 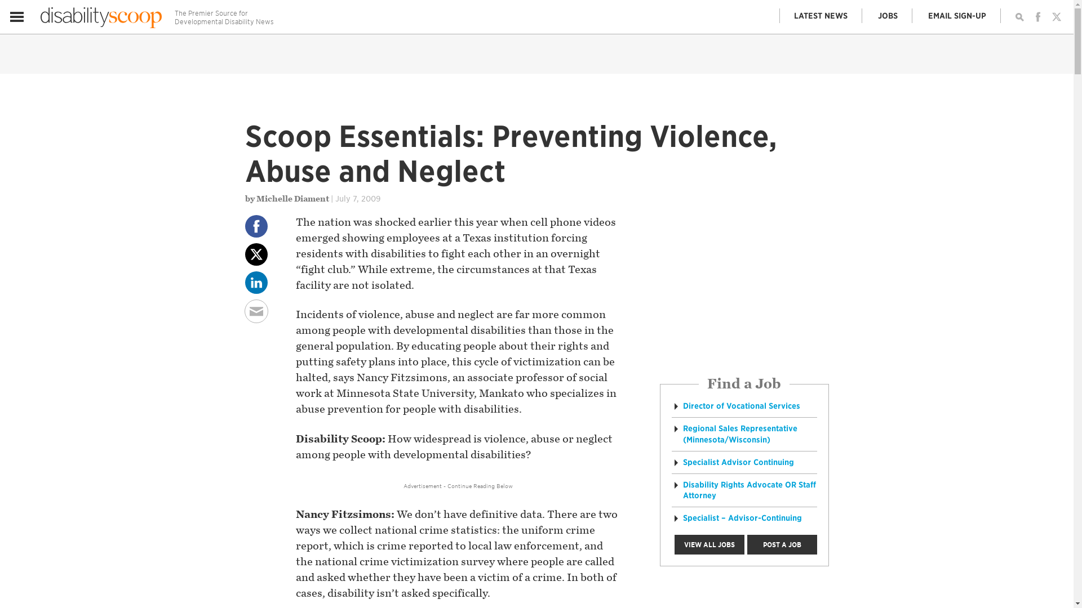 What do you see at coordinates (1019, 17) in the screenshot?
I see `Search` at bounding box center [1019, 17].